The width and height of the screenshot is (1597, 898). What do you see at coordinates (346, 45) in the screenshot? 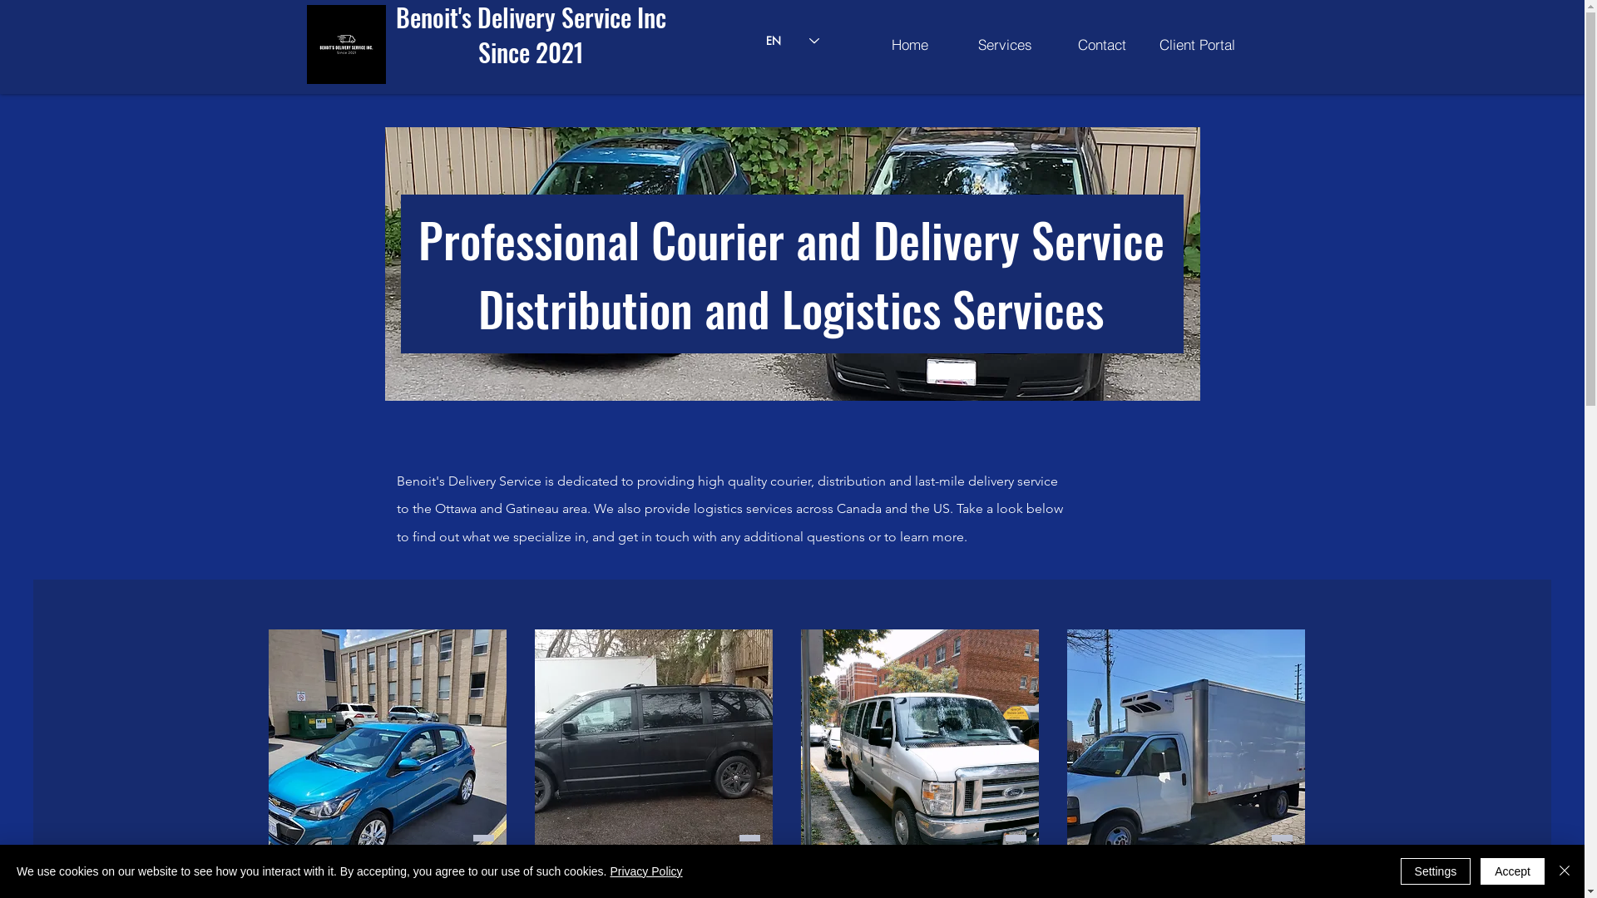
I see `White on Black.png` at bounding box center [346, 45].